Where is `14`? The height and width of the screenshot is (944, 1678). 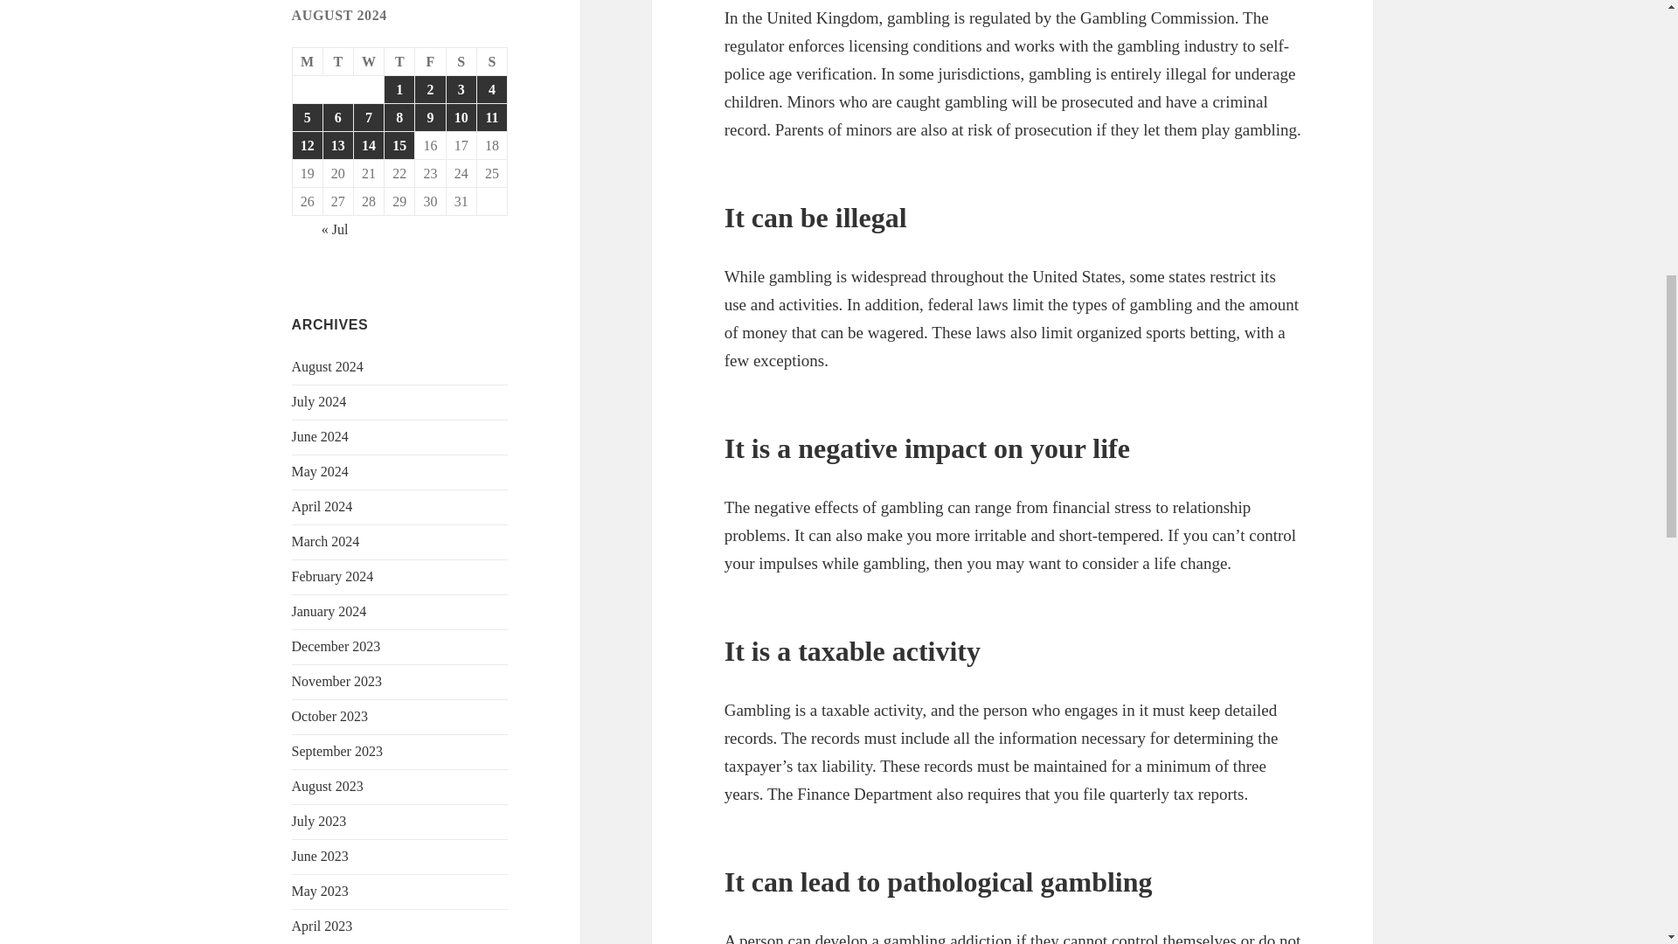 14 is located at coordinates (369, 145).